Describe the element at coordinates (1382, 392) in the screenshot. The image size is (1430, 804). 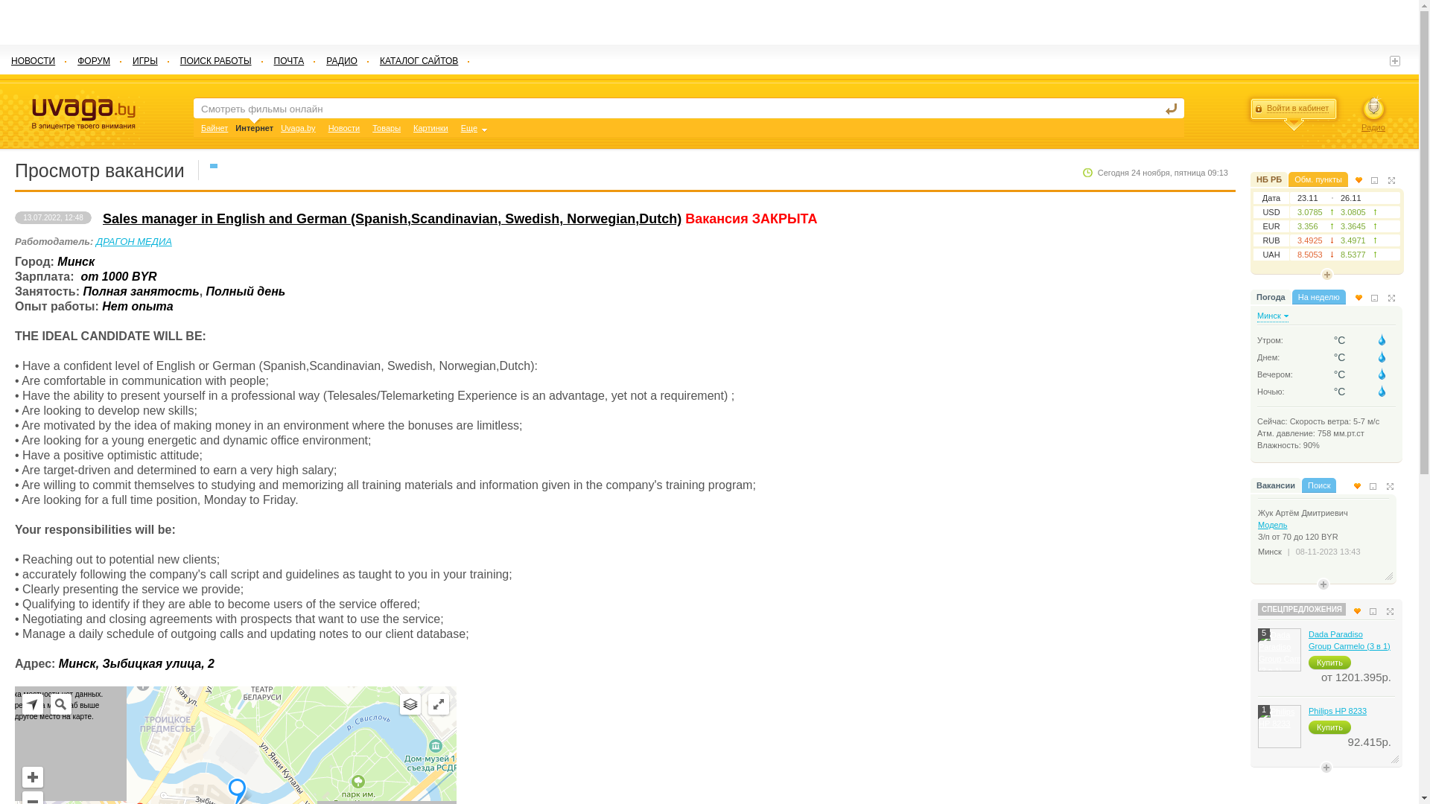
I see ` ` at that location.